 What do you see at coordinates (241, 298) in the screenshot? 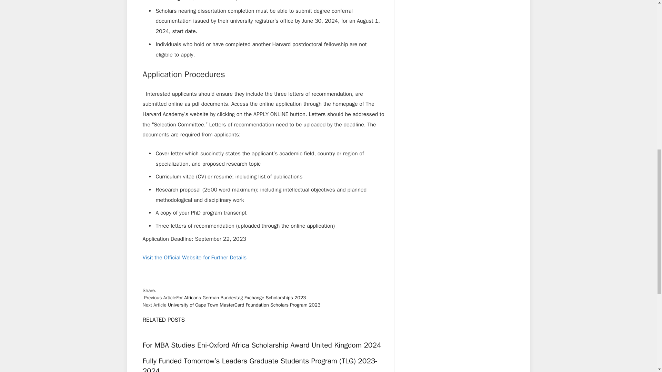
I see `For Africans German Bundestag Exchange Scholarships 2023` at bounding box center [241, 298].